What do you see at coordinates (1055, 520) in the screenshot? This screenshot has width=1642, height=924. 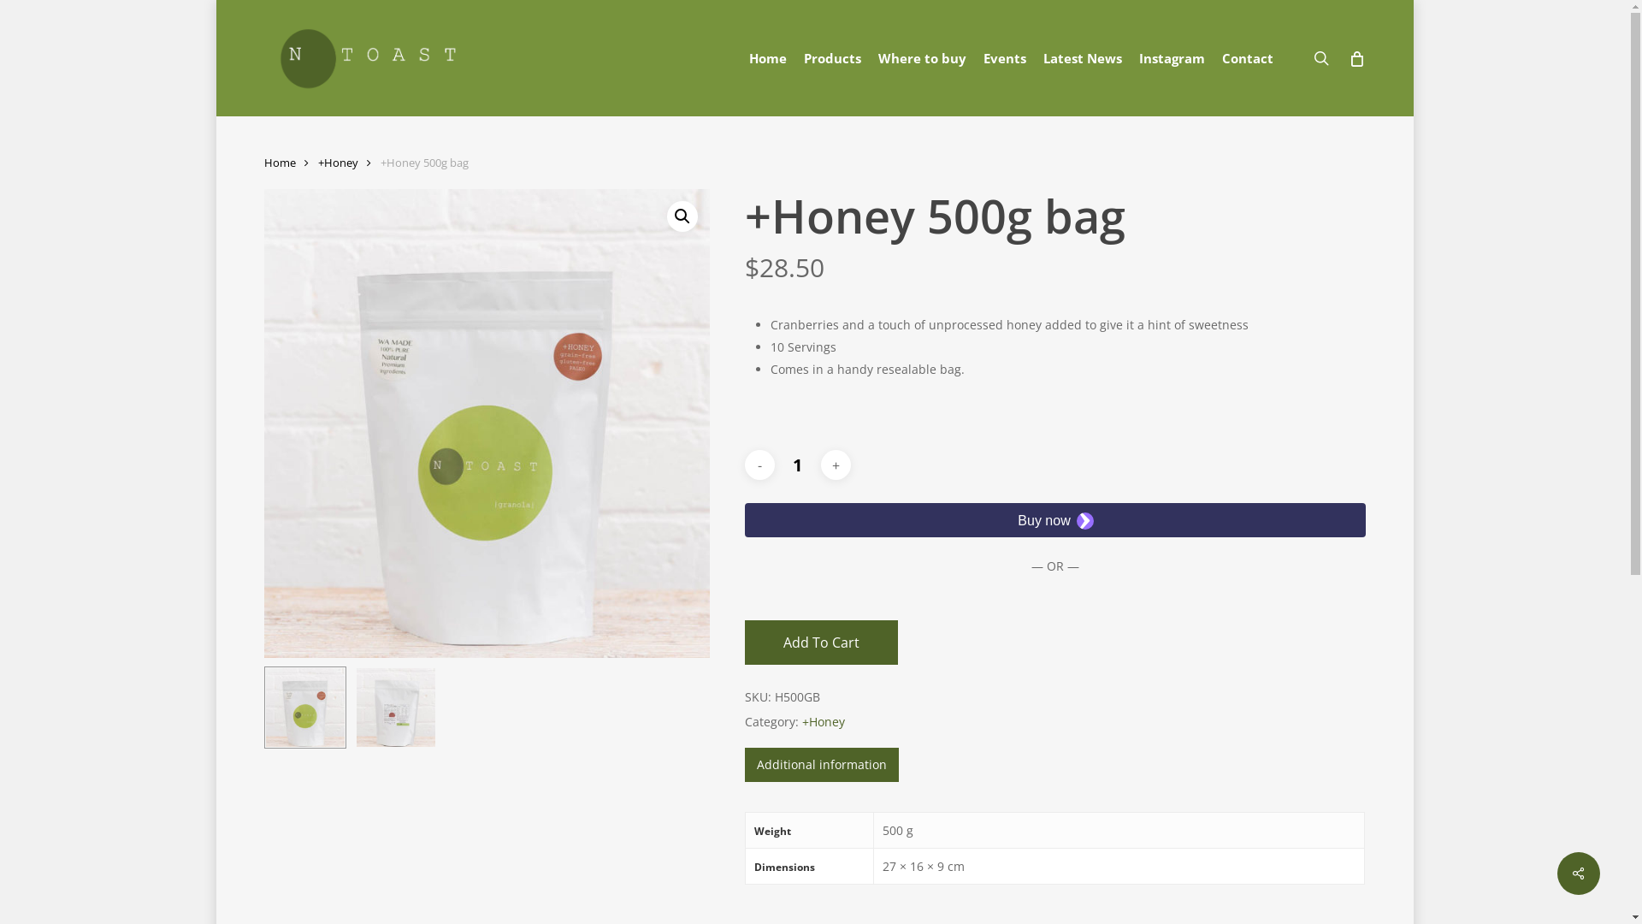 I see `Secure payment button frame` at bounding box center [1055, 520].